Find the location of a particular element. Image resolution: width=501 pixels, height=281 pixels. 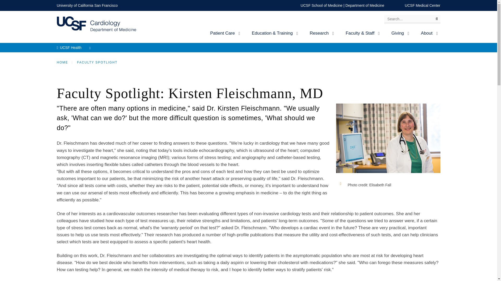

Department of Medicine is located at coordinates (365, 5).